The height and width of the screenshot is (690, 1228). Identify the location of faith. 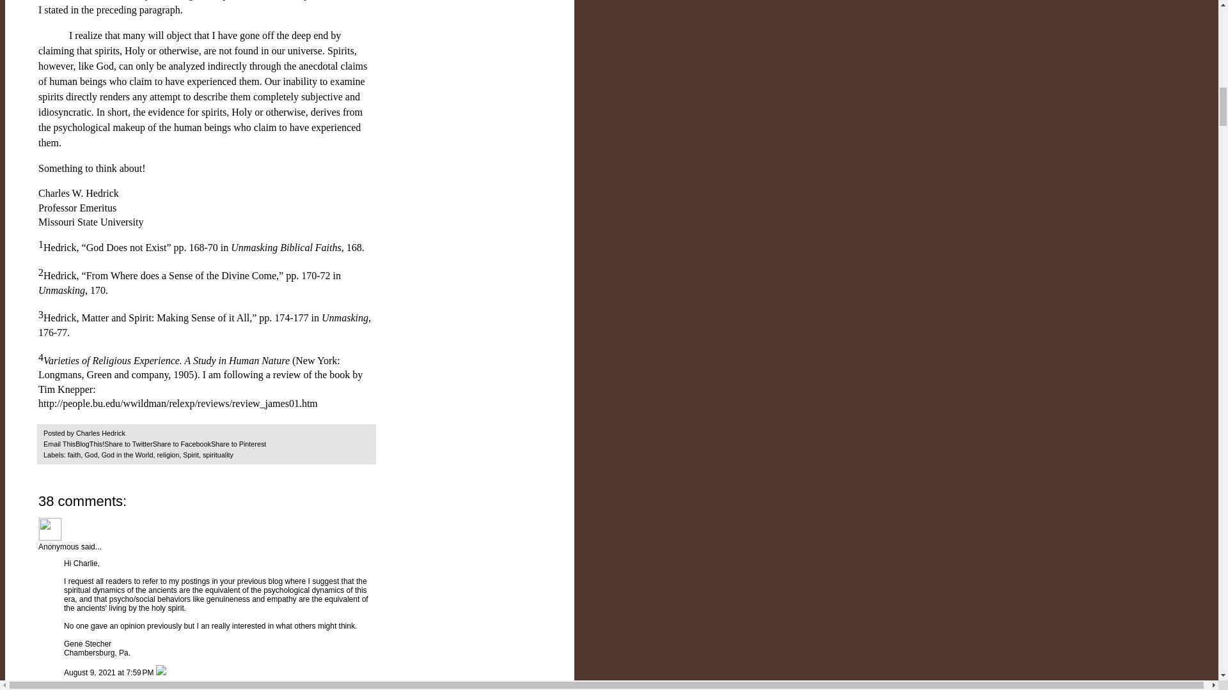
(74, 455).